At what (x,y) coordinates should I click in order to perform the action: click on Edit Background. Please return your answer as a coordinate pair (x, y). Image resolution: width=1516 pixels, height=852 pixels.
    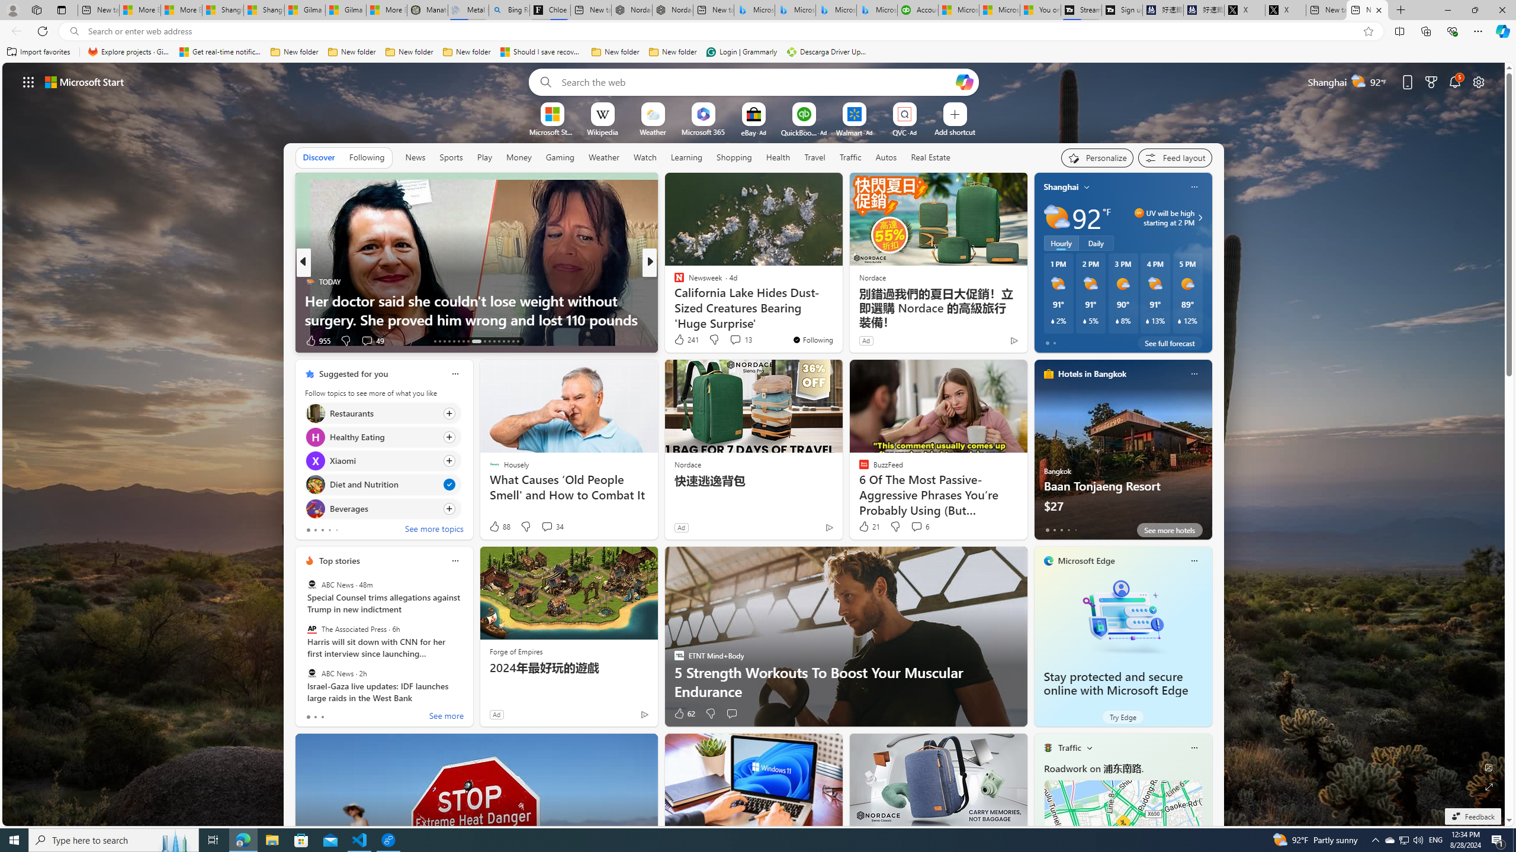
    Looking at the image, I should click on (1489, 767).